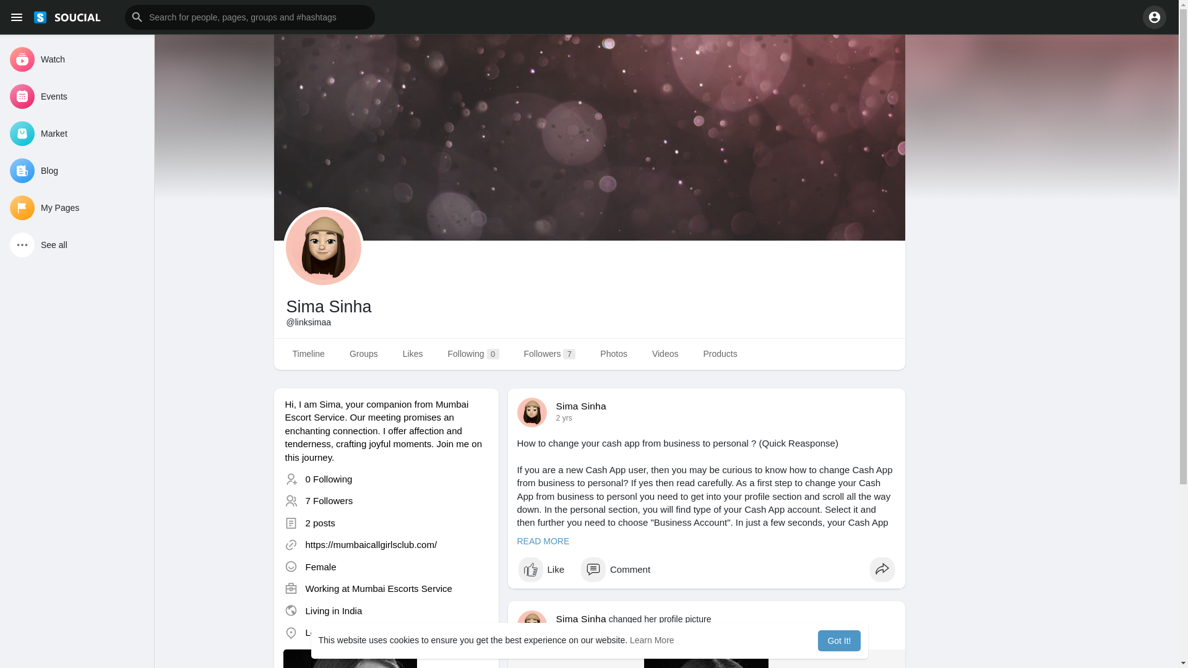  What do you see at coordinates (563, 631) in the screenshot?
I see `2 yrs` at bounding box center [563, 631].